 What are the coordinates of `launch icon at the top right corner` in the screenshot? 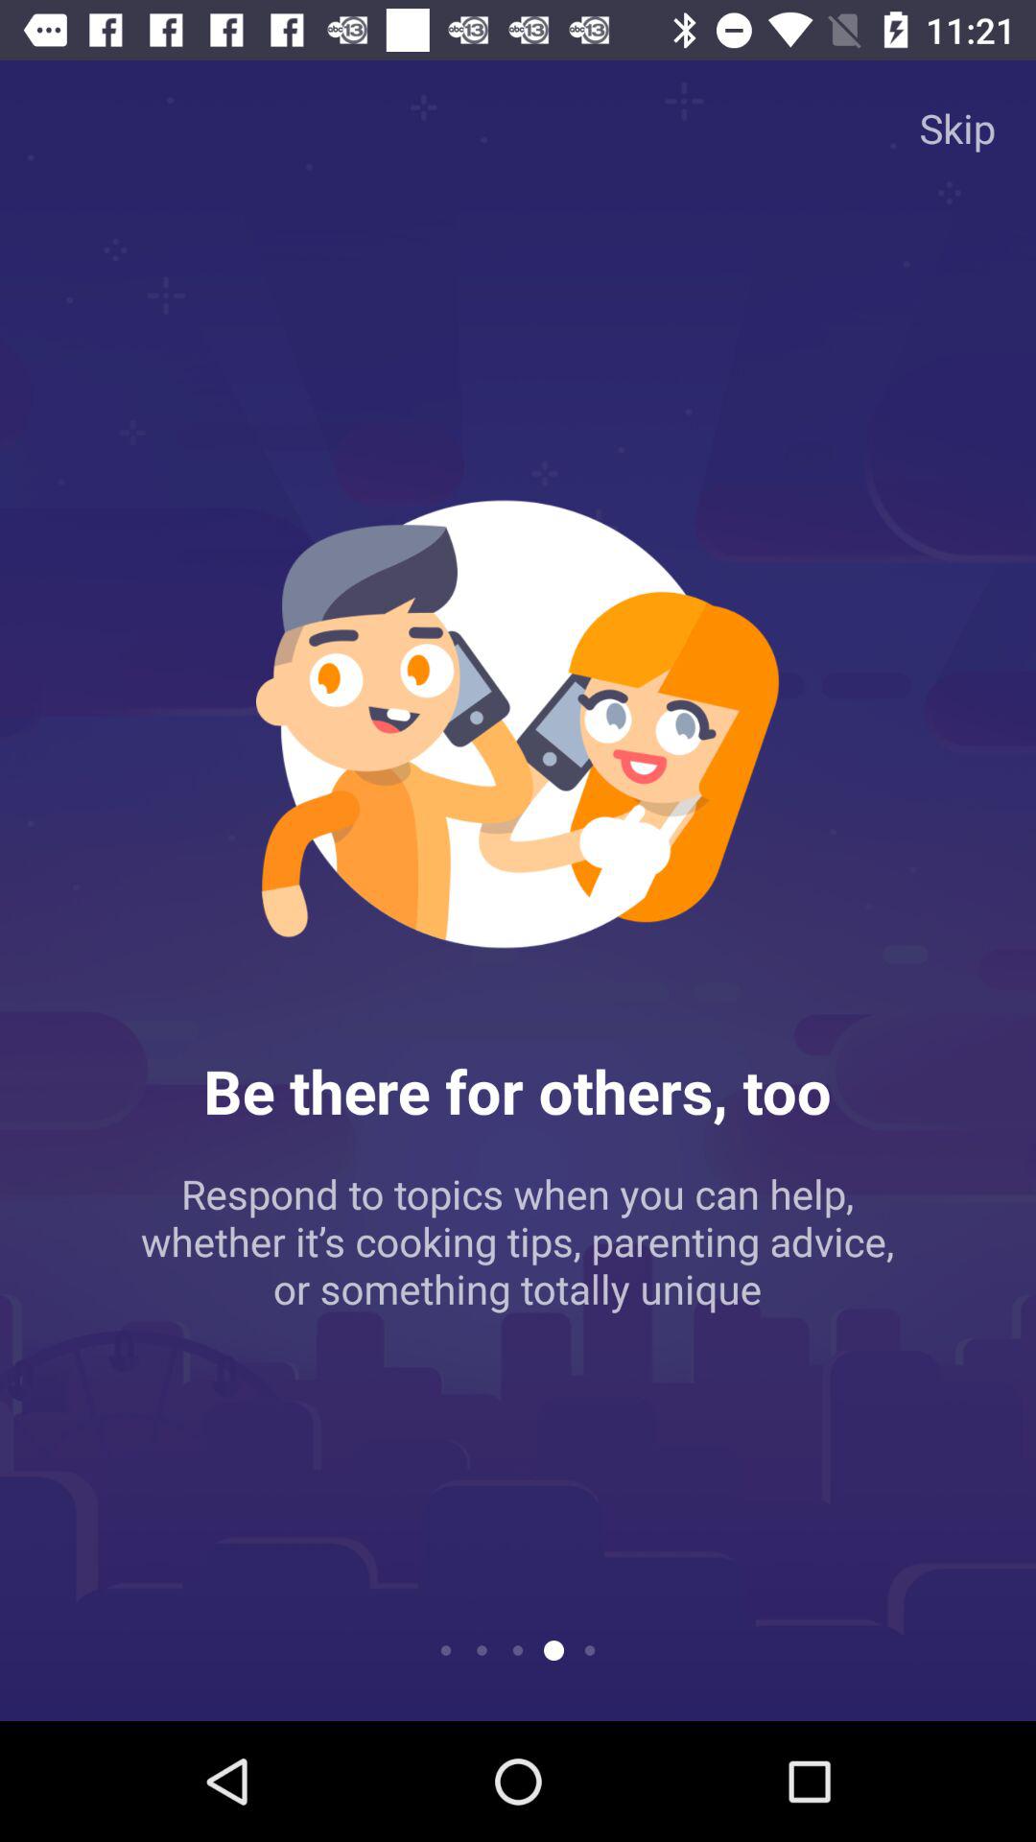 It's located at (957, 127).